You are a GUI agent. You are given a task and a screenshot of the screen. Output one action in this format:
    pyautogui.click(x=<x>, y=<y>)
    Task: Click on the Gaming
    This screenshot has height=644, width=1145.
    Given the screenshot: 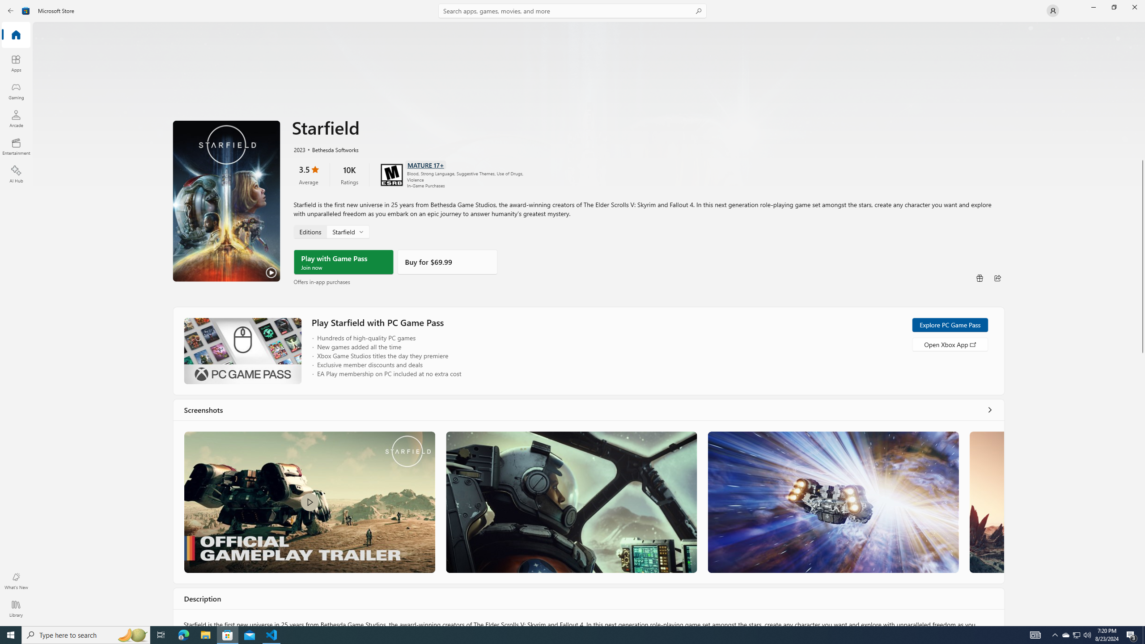 What is the action you would take?
    pyautogui.click(x=16, y=91)
    